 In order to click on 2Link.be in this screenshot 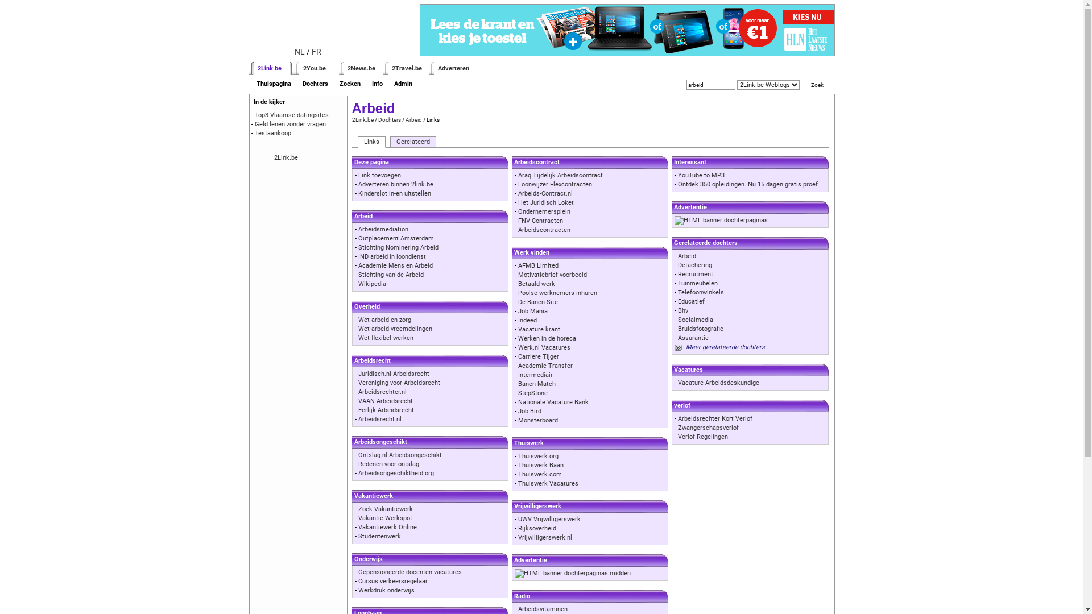, I will do `click(286, 158)`.